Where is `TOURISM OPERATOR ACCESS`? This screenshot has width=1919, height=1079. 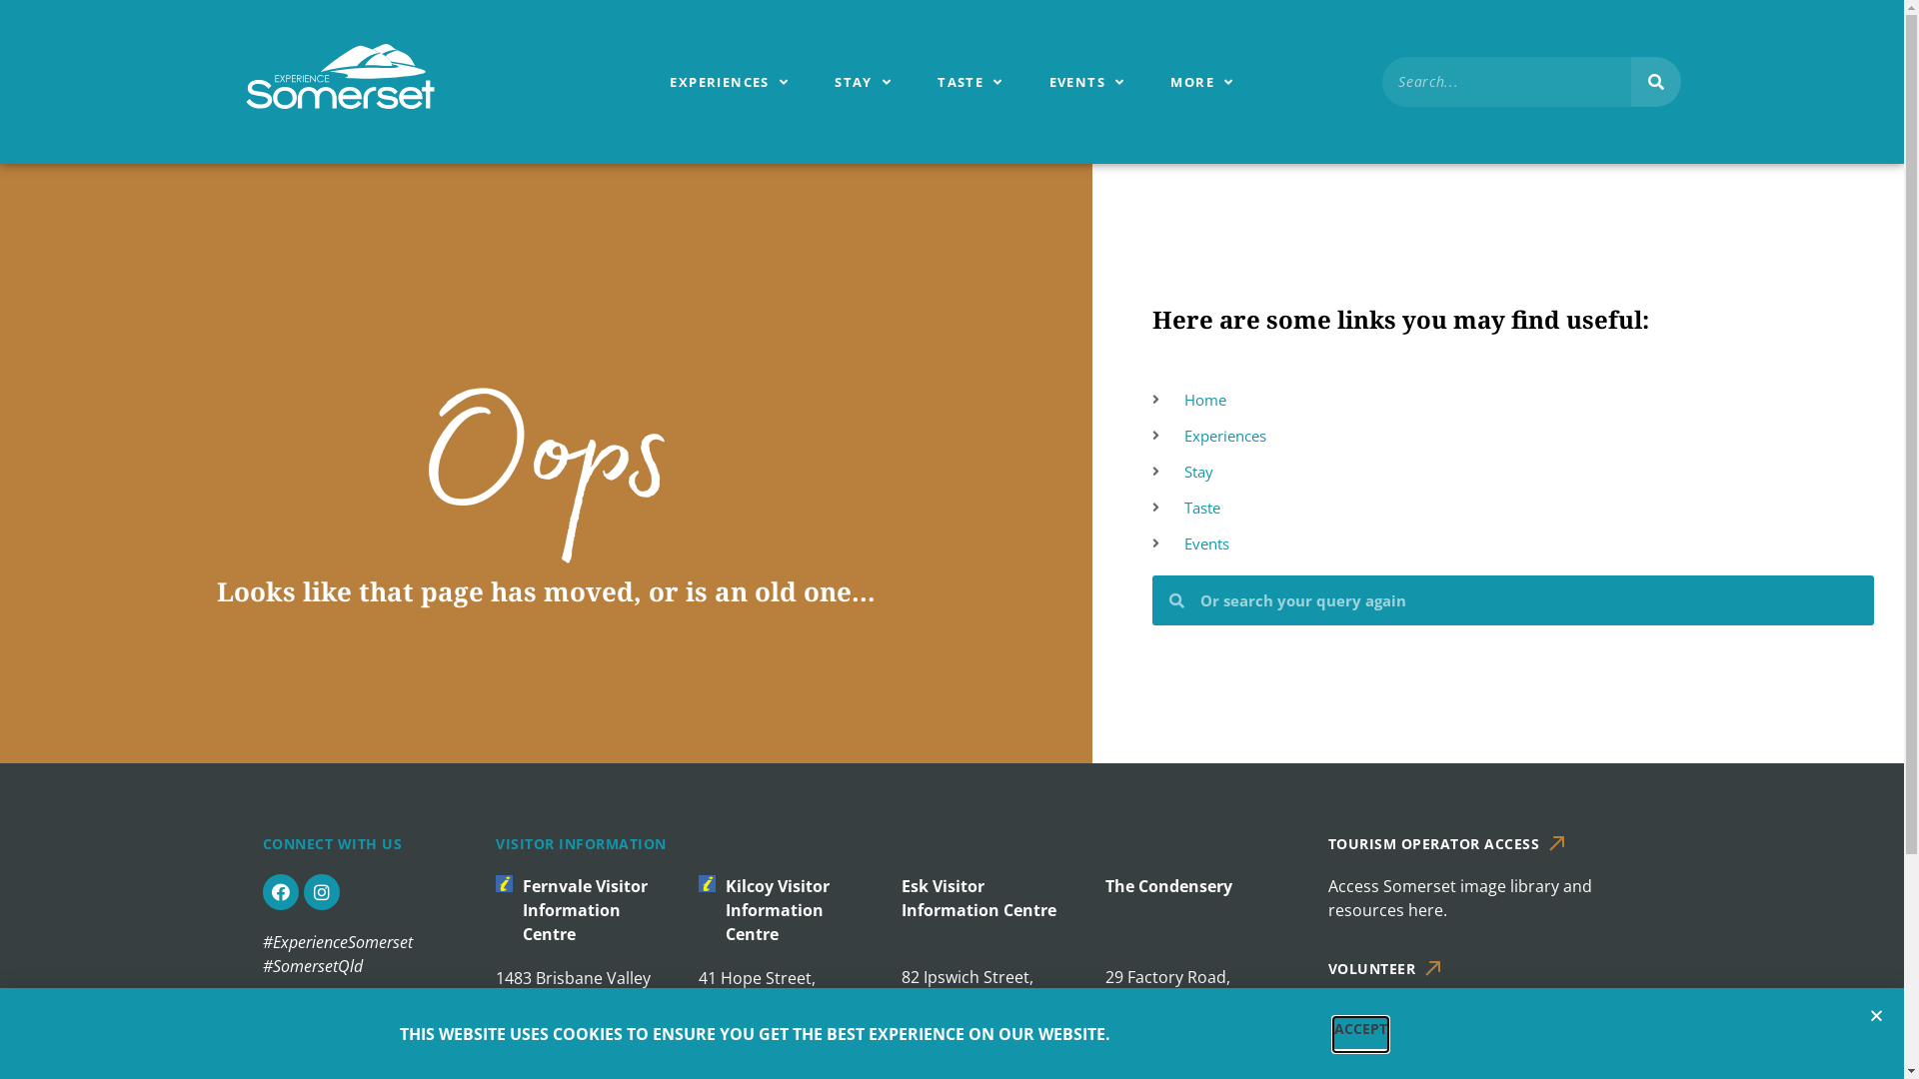
TOURISM OPERATOR ACCESS is located at coordinates (1434, 843).